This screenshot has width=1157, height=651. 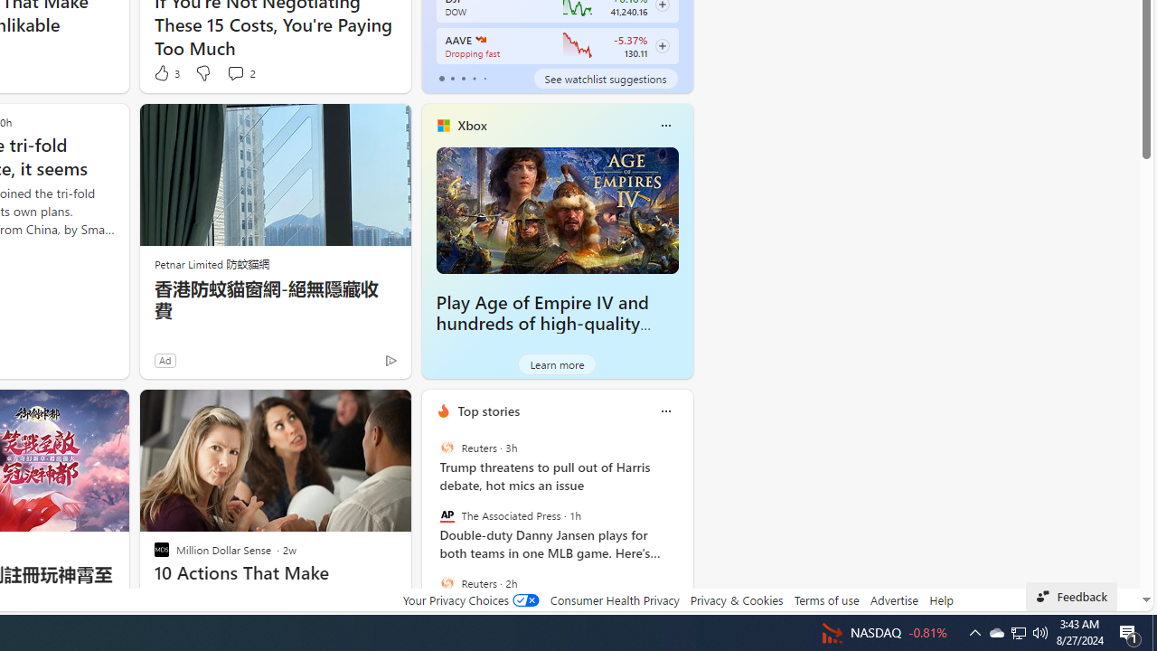 What do you see at coordinates (463, 78) in the screenshot?
I see `tab-2` at bounding box center [463, 78].